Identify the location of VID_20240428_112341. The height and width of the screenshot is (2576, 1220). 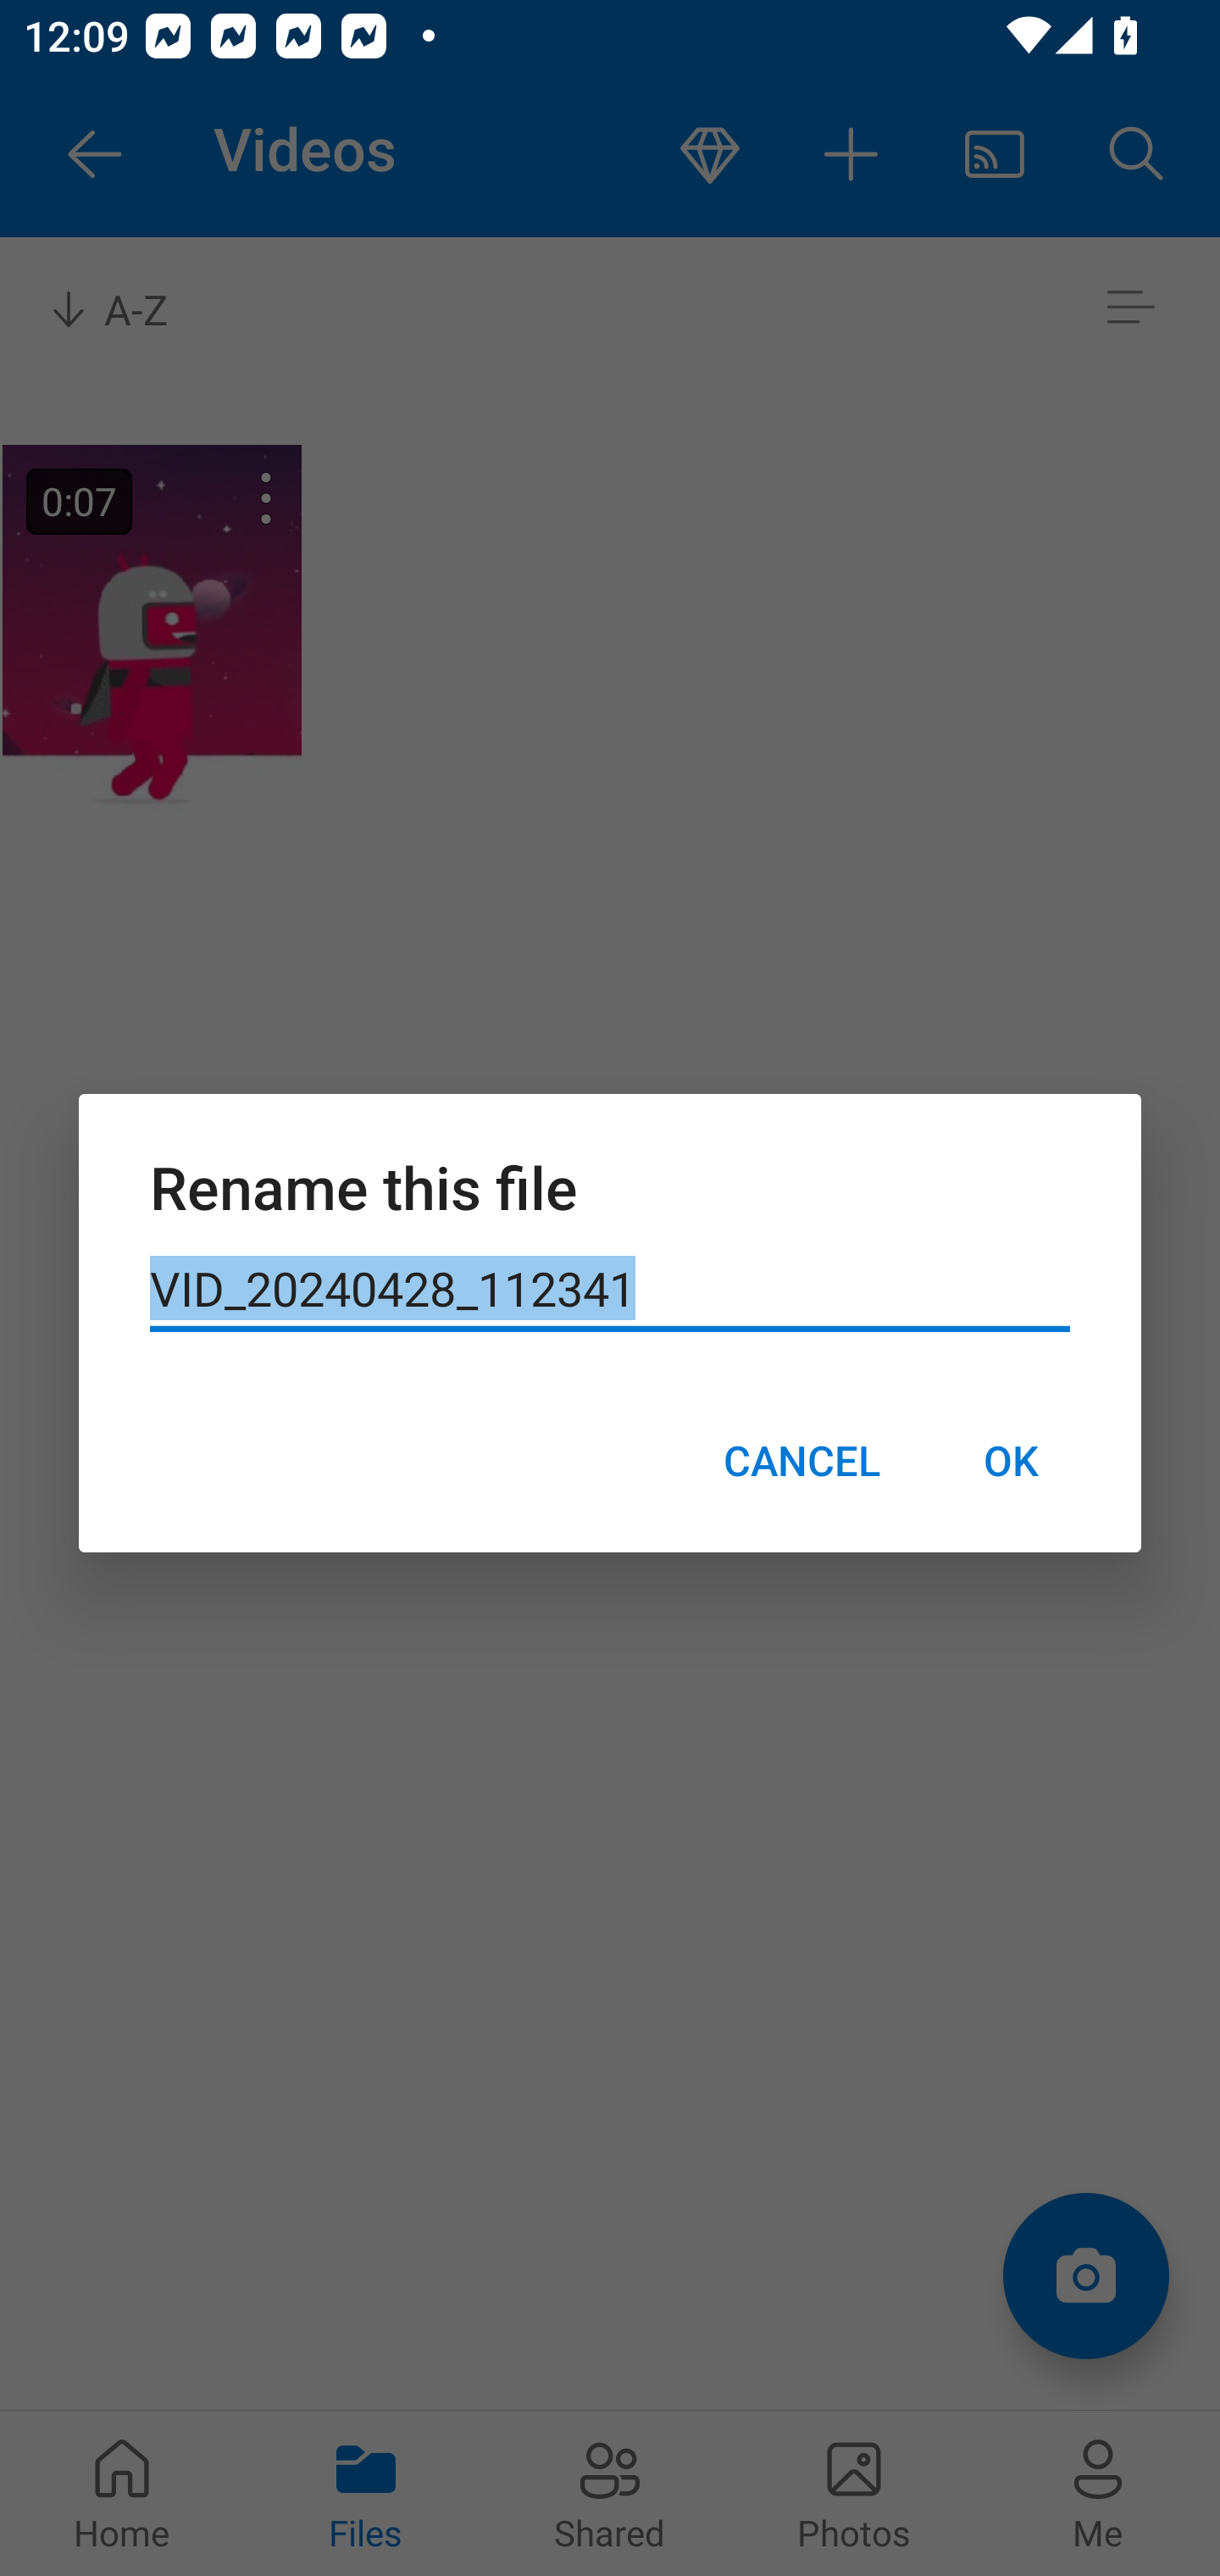
(610, 1290).